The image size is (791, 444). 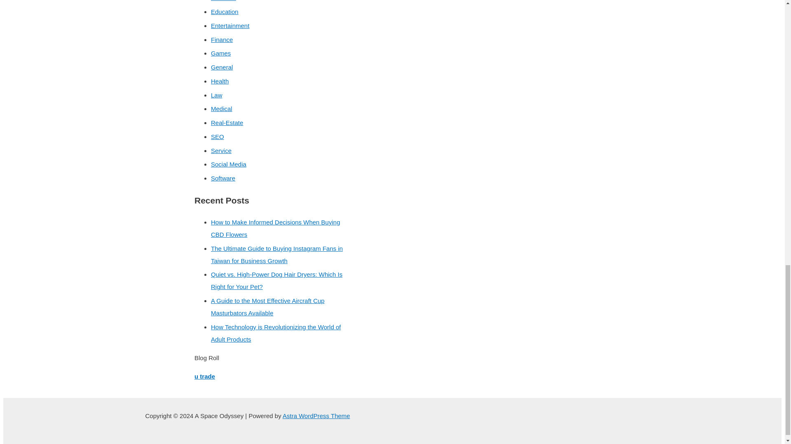 I want to click on u trade, so click(x=205, y=377).